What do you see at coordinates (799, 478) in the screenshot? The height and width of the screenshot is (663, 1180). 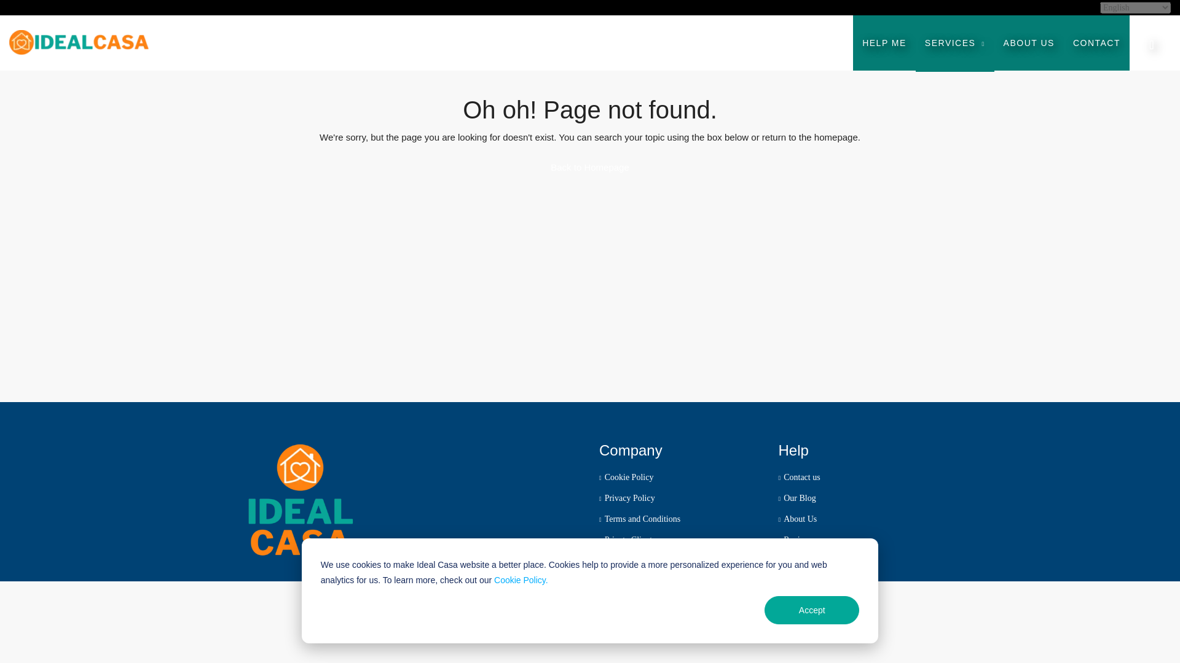 I see `Contact us` at bounding box center [799, 478].